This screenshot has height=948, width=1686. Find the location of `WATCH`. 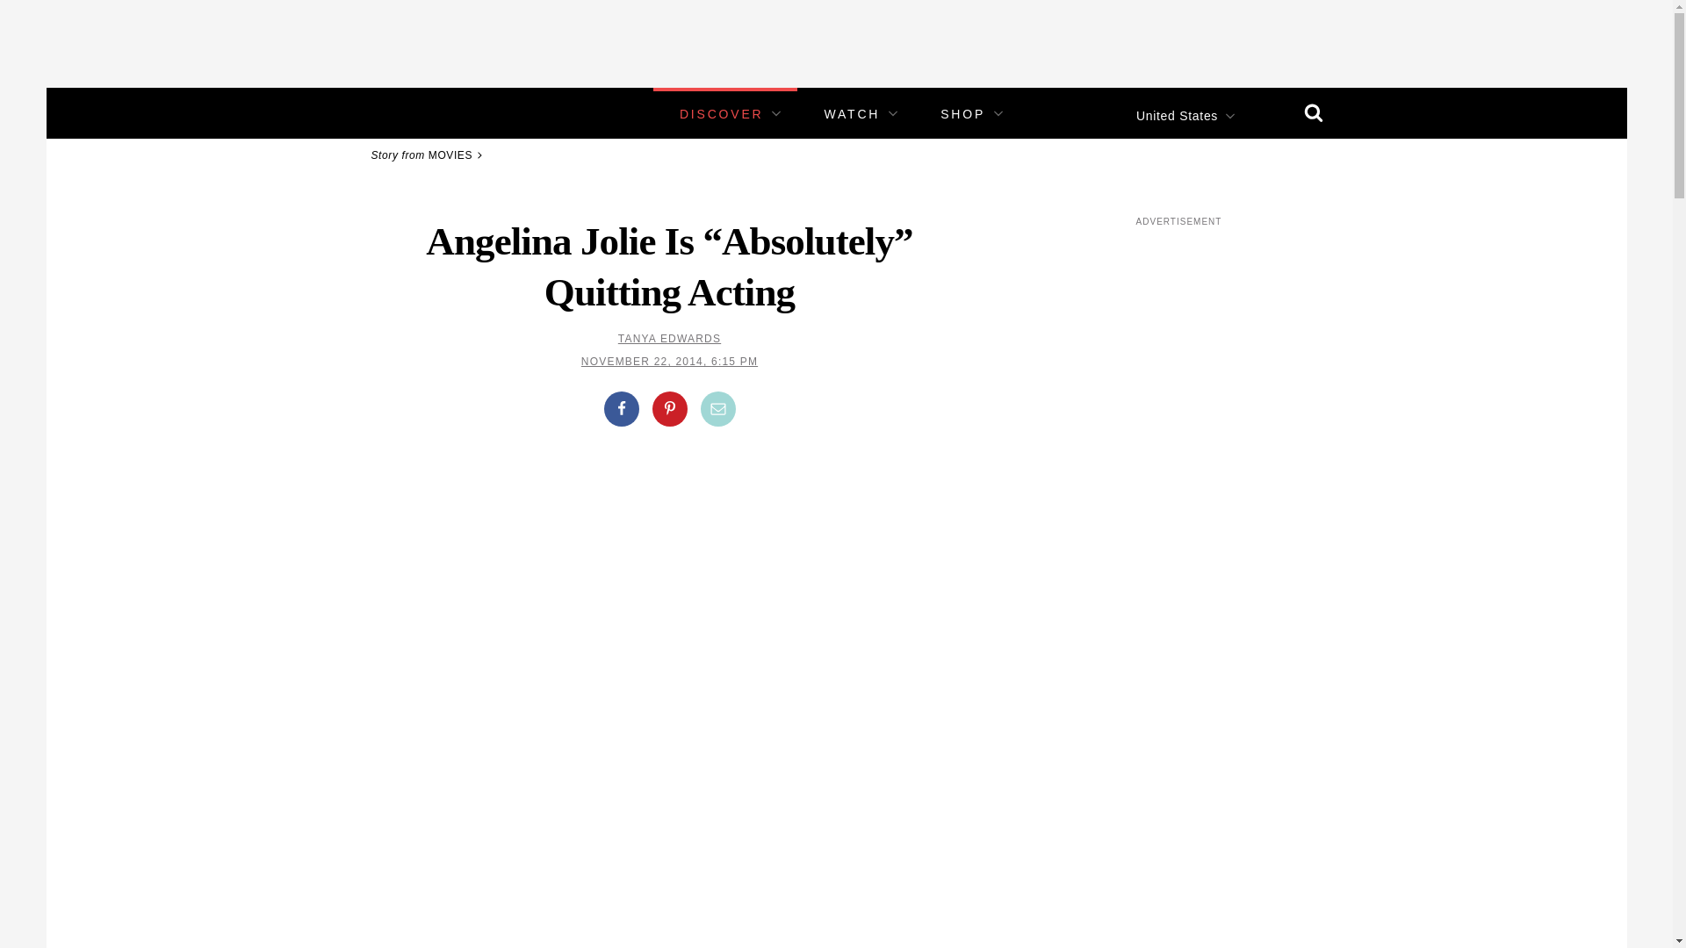

WATCH is located at coordinates (852, 114).